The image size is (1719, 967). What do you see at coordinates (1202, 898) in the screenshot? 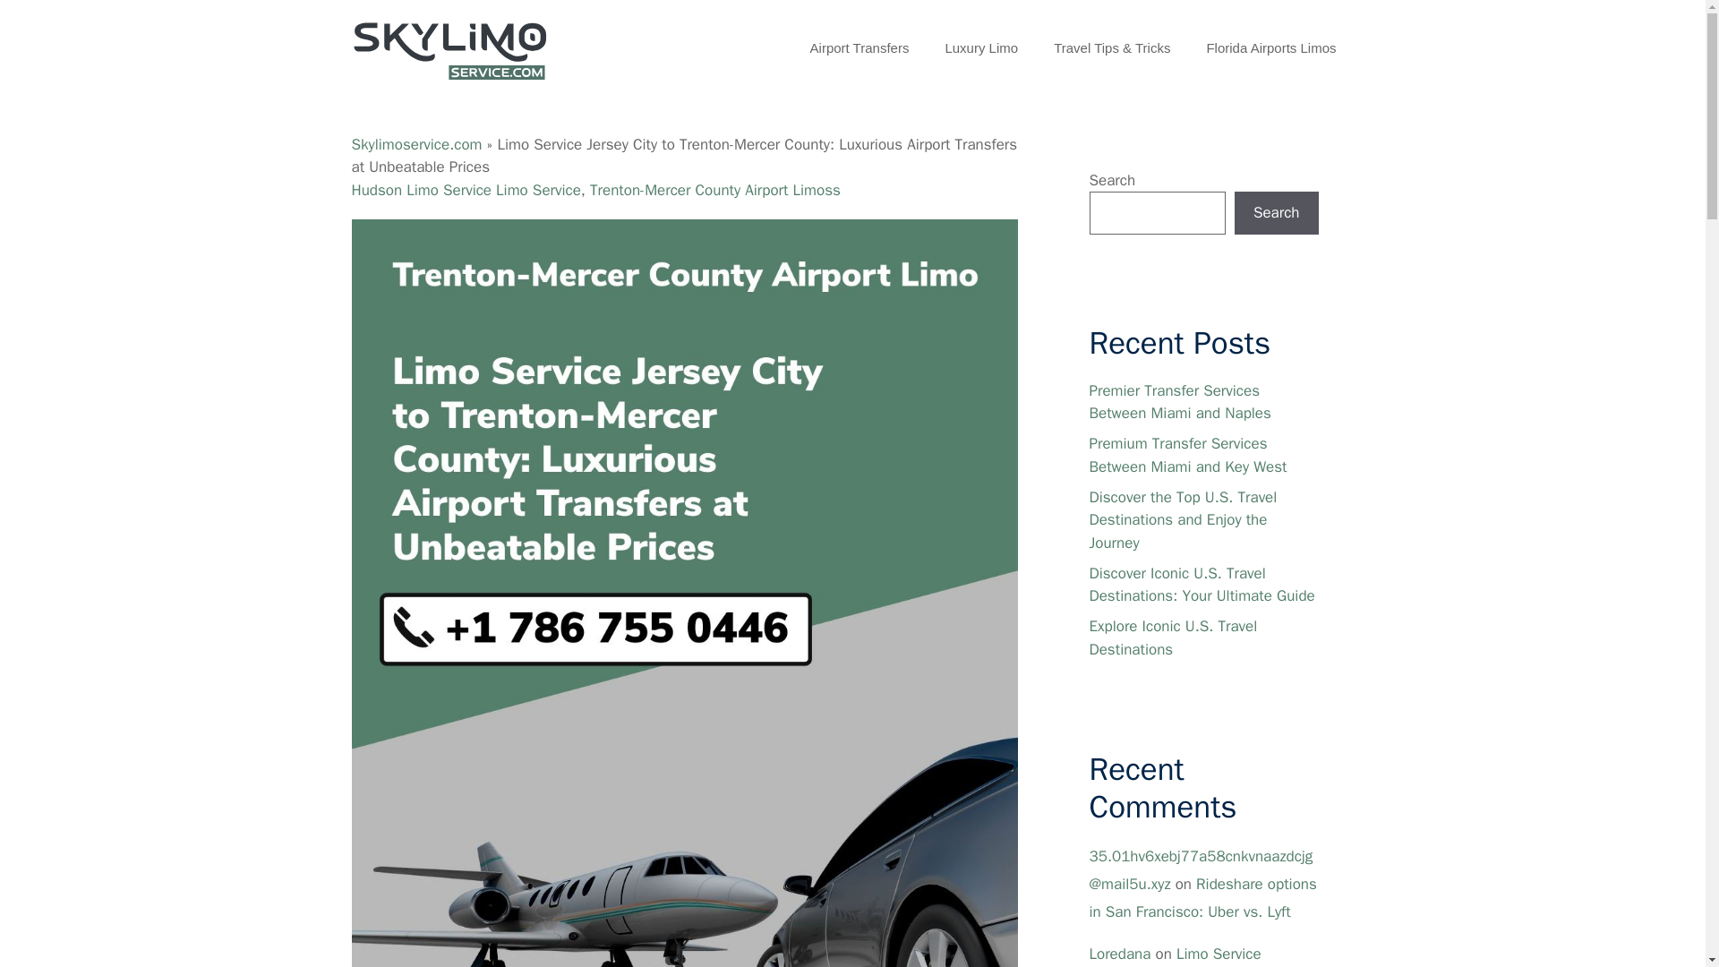
I see `Rideshare options in San Francisco: Uber vs. Lyft` at bounding box center [1202, 898].